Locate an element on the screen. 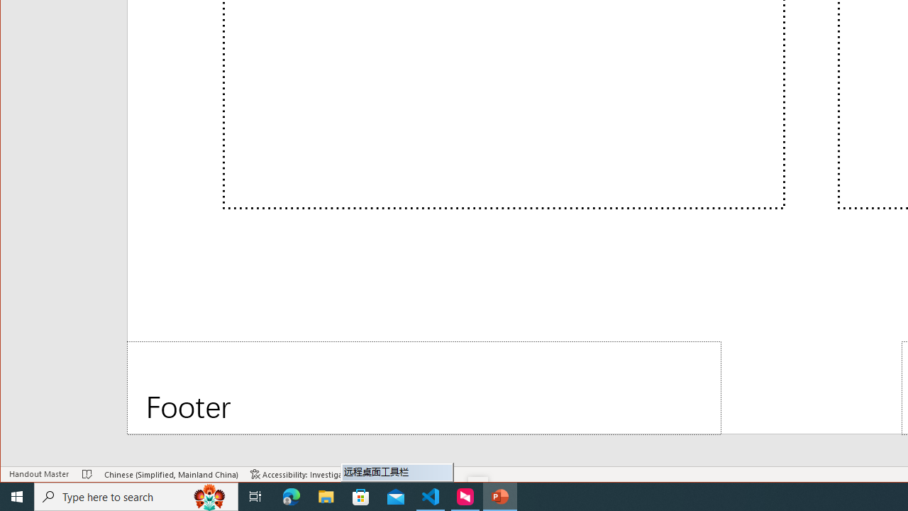  Start is located at coordinates (17, 497).